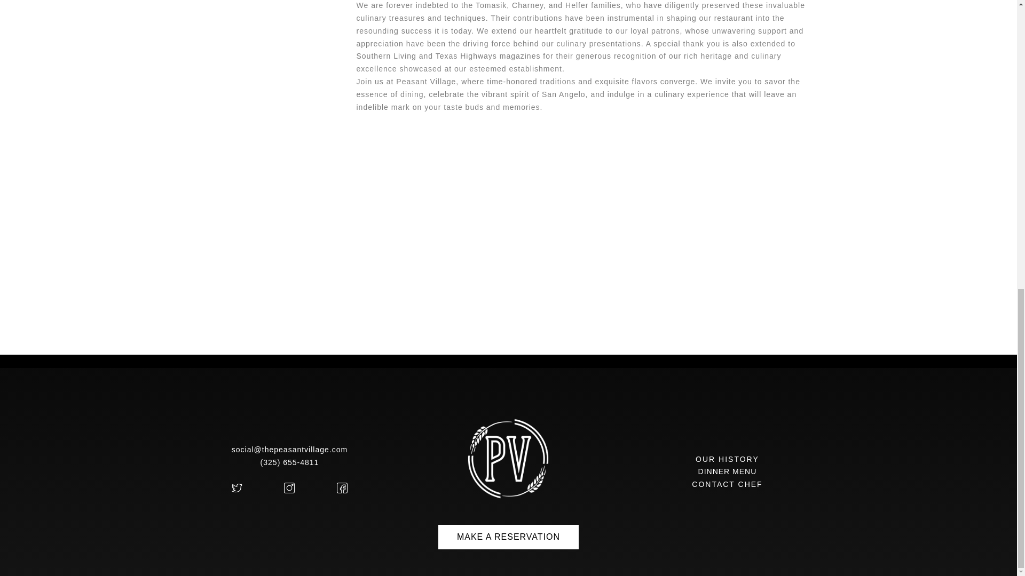 This screenshot has height=576, width=1025. What do you see at coordinates (508, 537) in the screenshot?
I see `MAKE A RESERVATION` at bounding box center [508, 537].